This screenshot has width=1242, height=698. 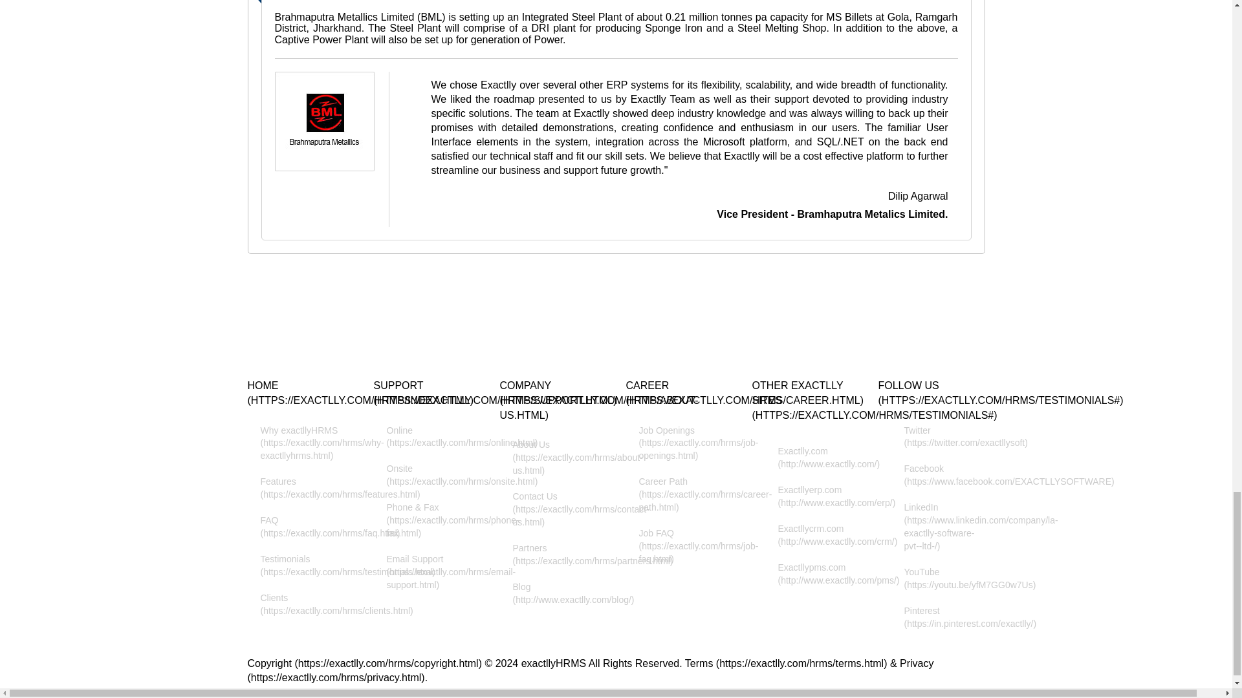 What do you see at coordinates (679, 553) in the screenshot?
I see `Job FAQ` at bounding box center [679, 553].